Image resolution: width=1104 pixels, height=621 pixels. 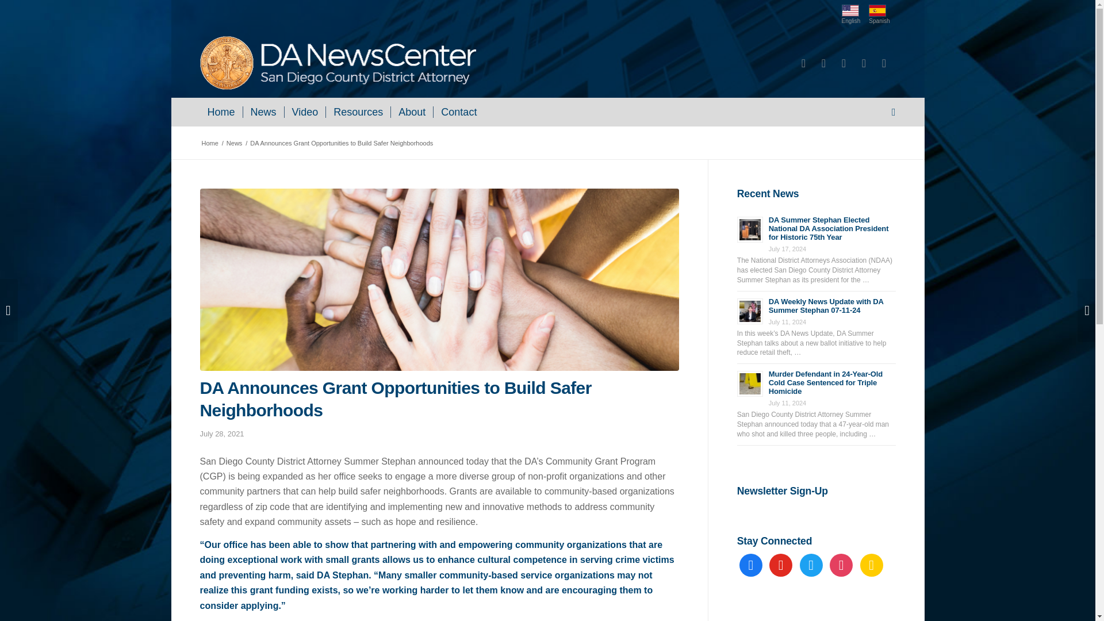 I want to click on Home, so click(x=221, y=112).